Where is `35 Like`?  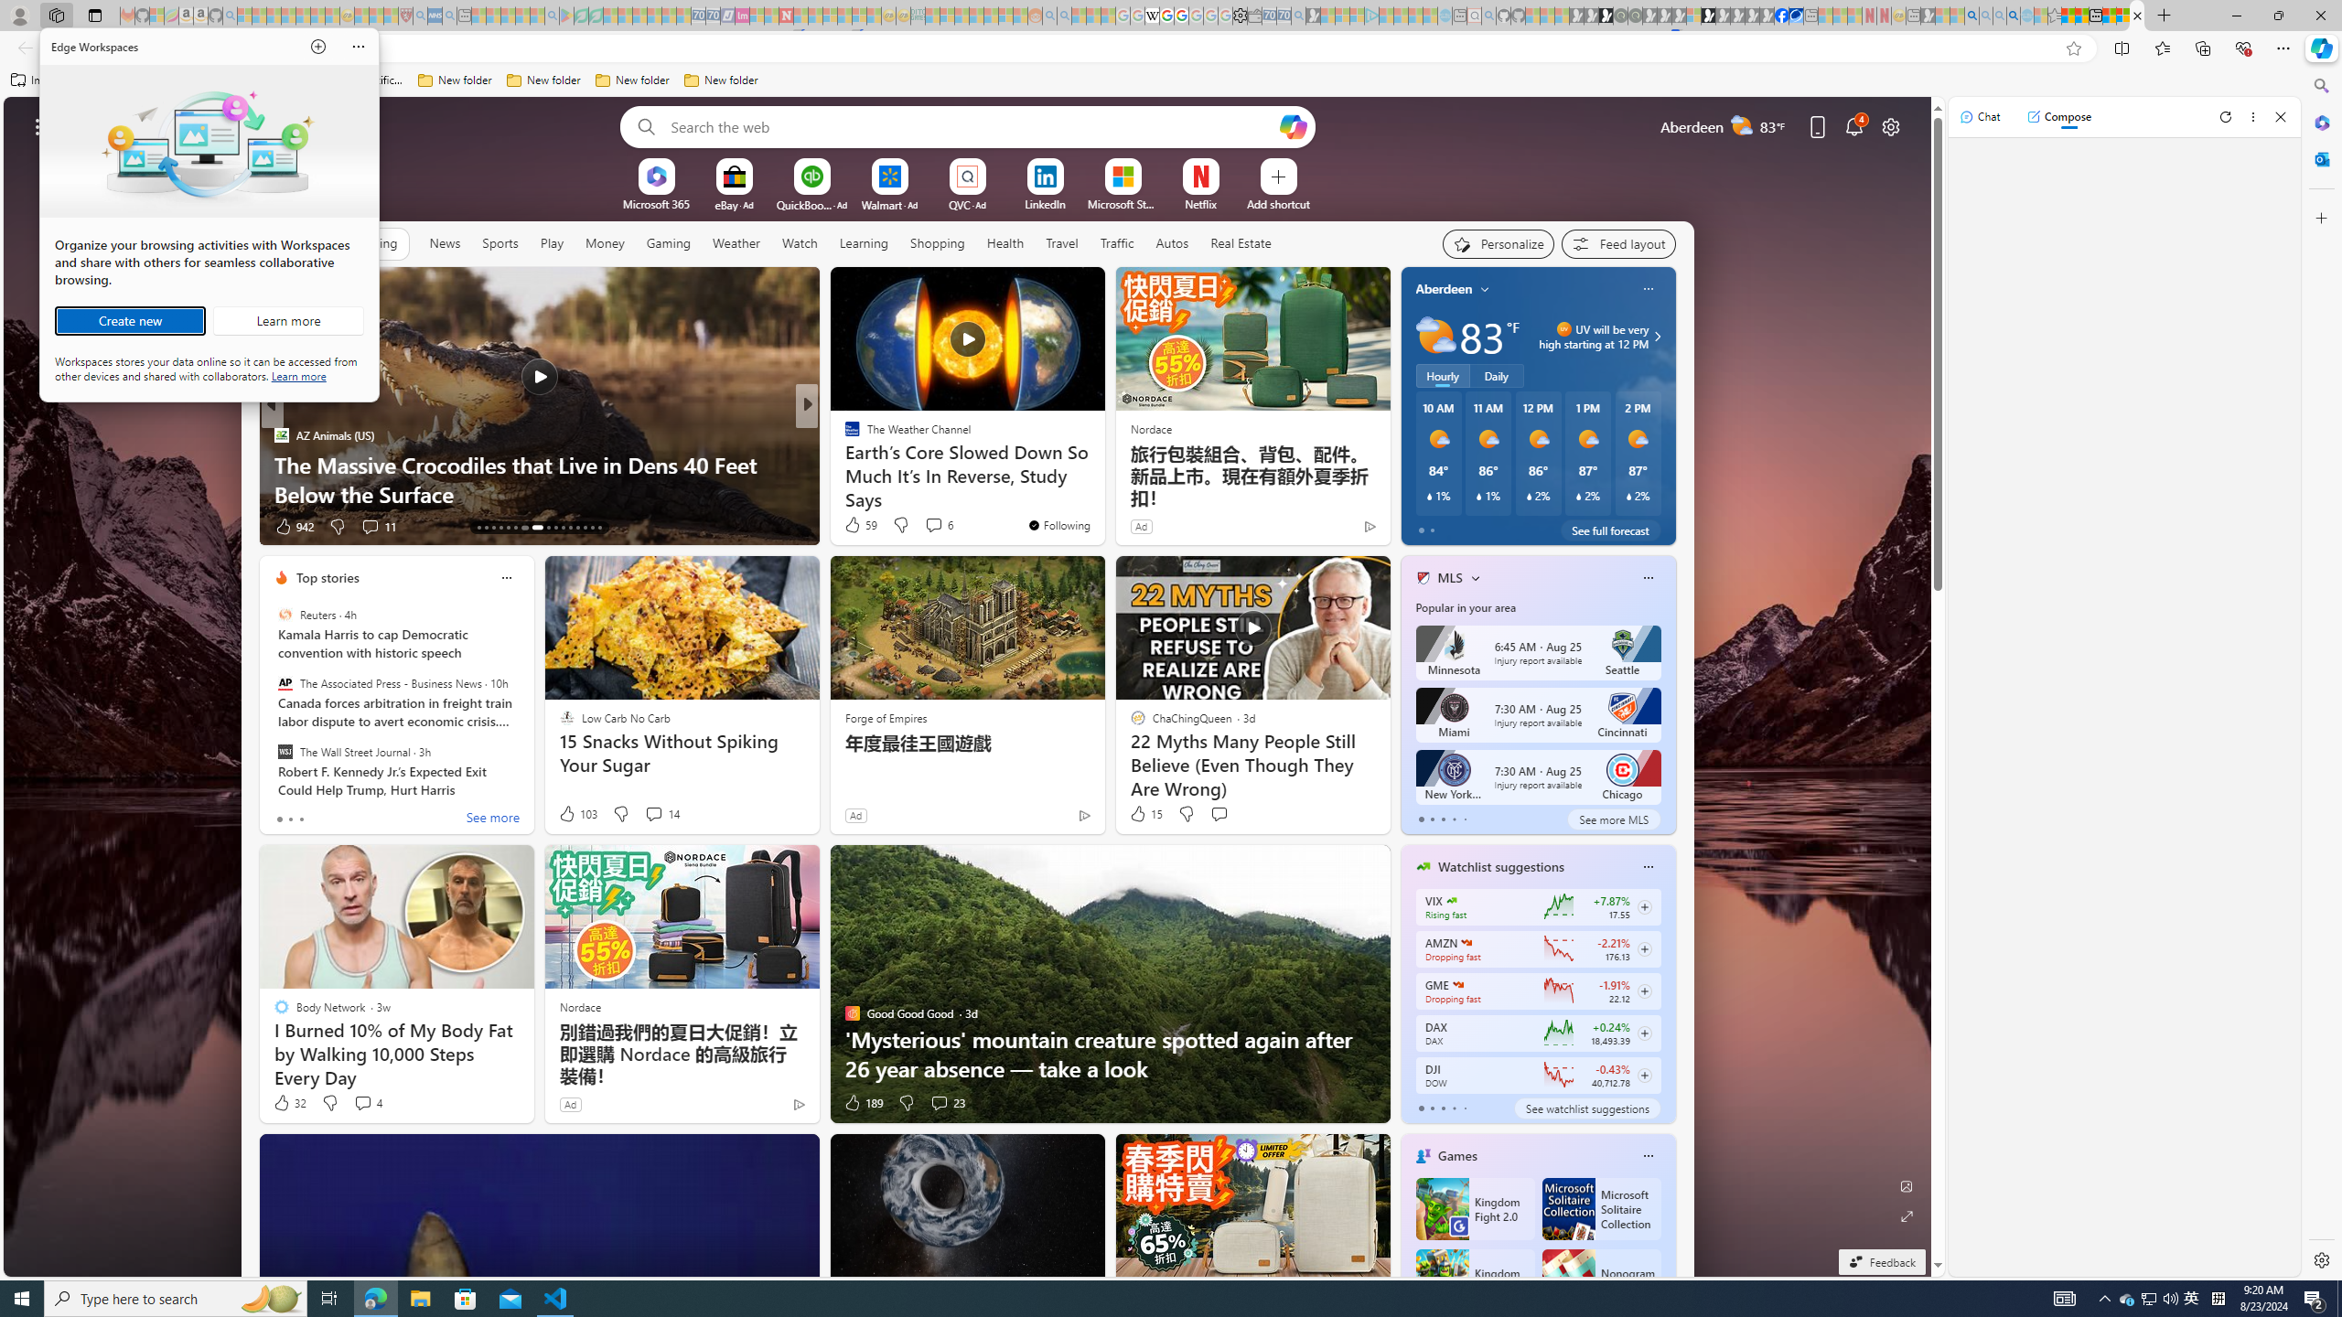
35 Like is located at coordinates (854, 527).